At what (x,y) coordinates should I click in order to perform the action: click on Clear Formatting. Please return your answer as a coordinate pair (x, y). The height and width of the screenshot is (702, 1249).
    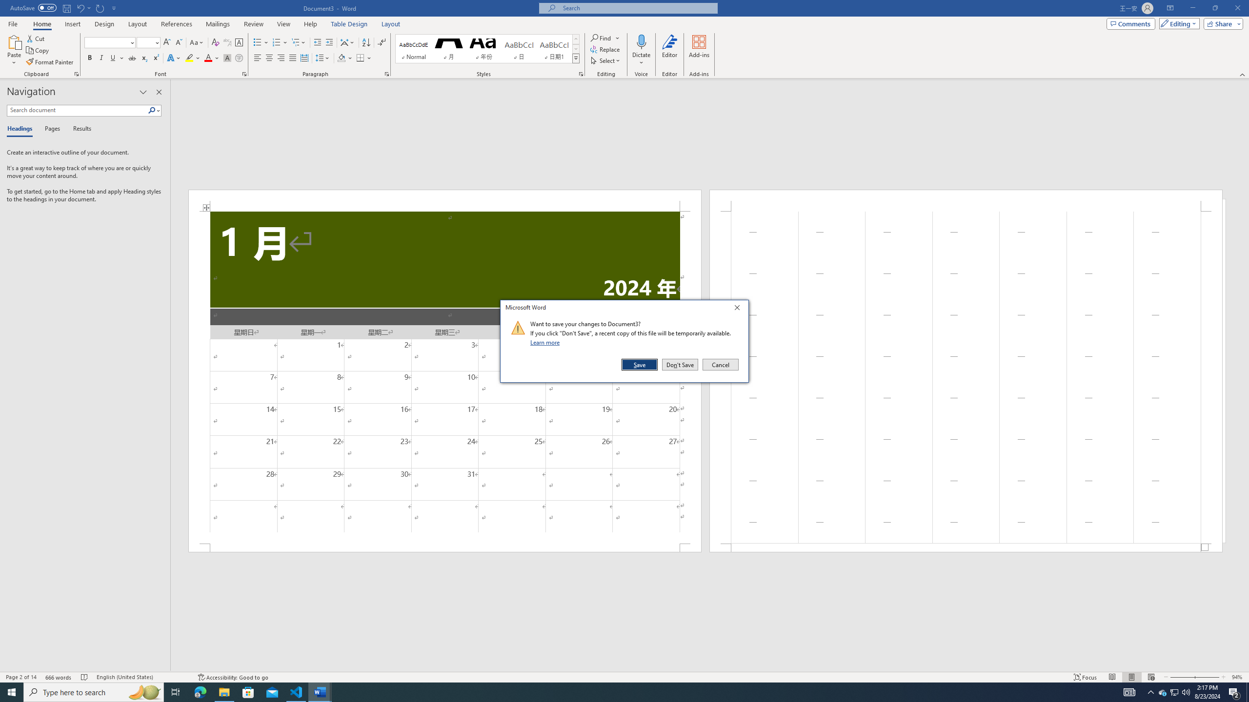
    Looking at the image, I should click on (216, 43).